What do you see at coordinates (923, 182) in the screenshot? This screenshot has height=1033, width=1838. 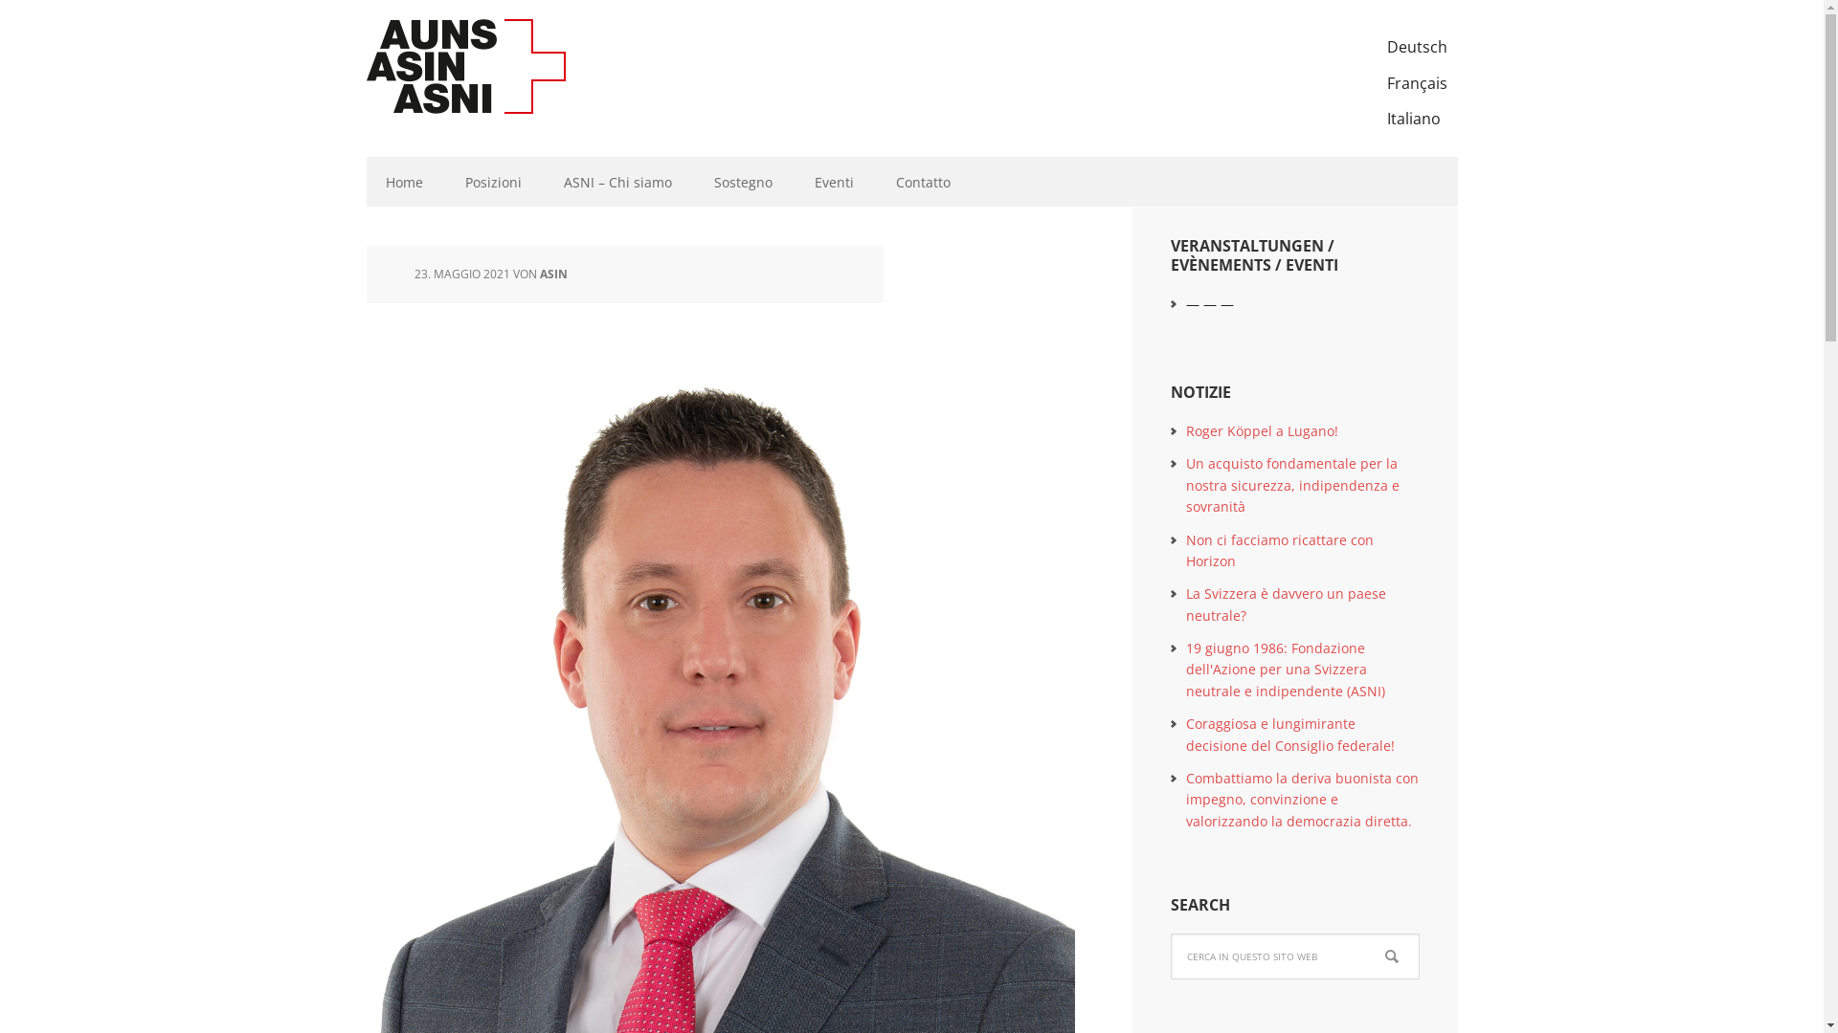 I see `Contatto` at bounding box center [923, 182].